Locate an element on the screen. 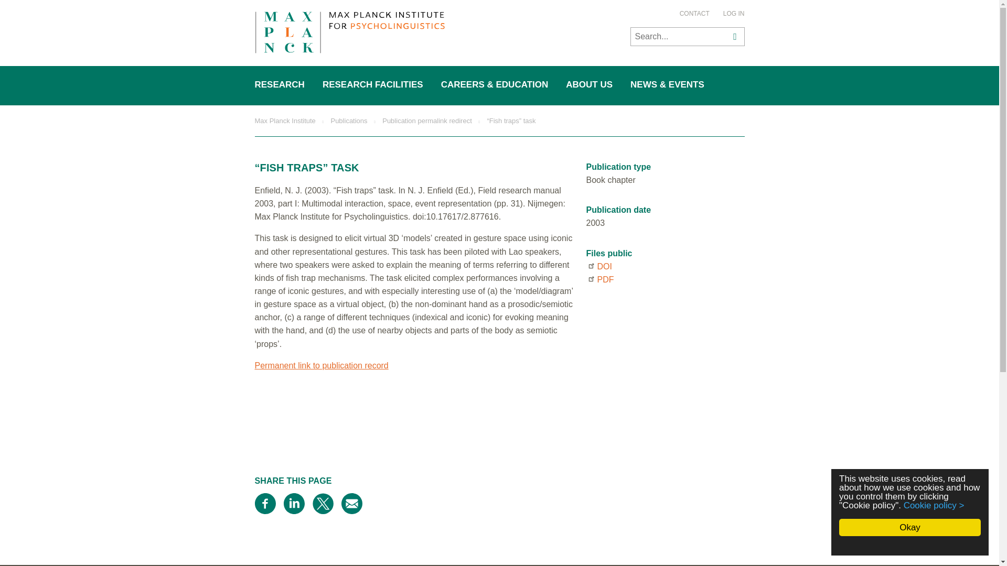 The image size is (1007, 566). Home is located at coordinates (349, 34).